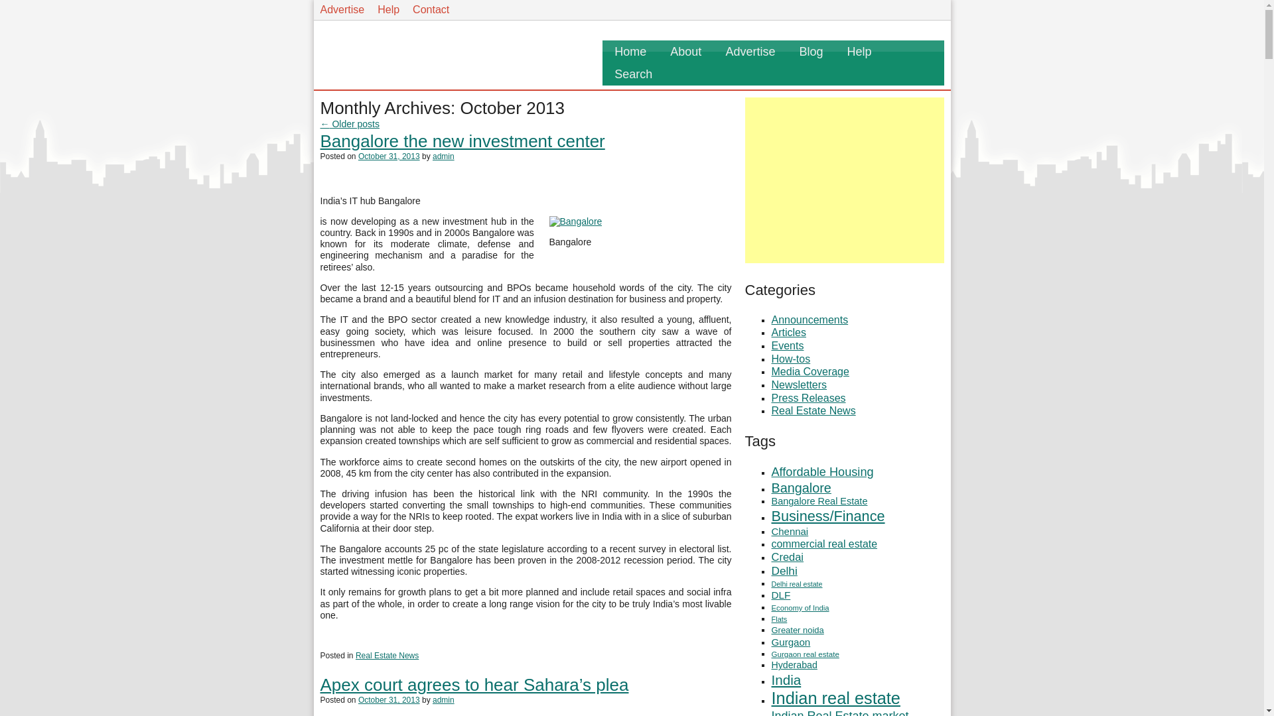 This screenshot has height=716, width=1274. I want to click on 5:18 pm, so click(389, 156).